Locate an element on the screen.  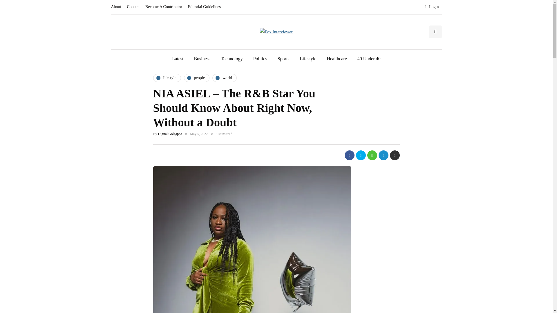
Share to WhatsApp is located at coordinates (372, 155).